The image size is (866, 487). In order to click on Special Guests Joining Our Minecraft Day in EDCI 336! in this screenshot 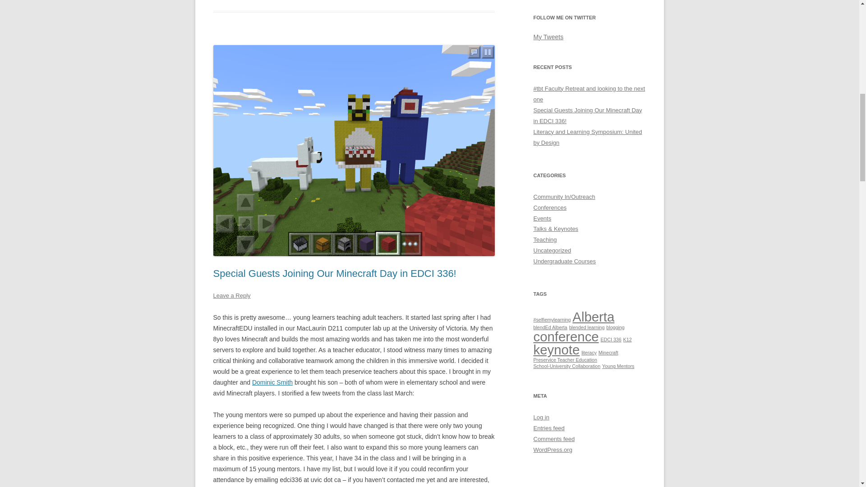, I will do `click(335, 273)`.